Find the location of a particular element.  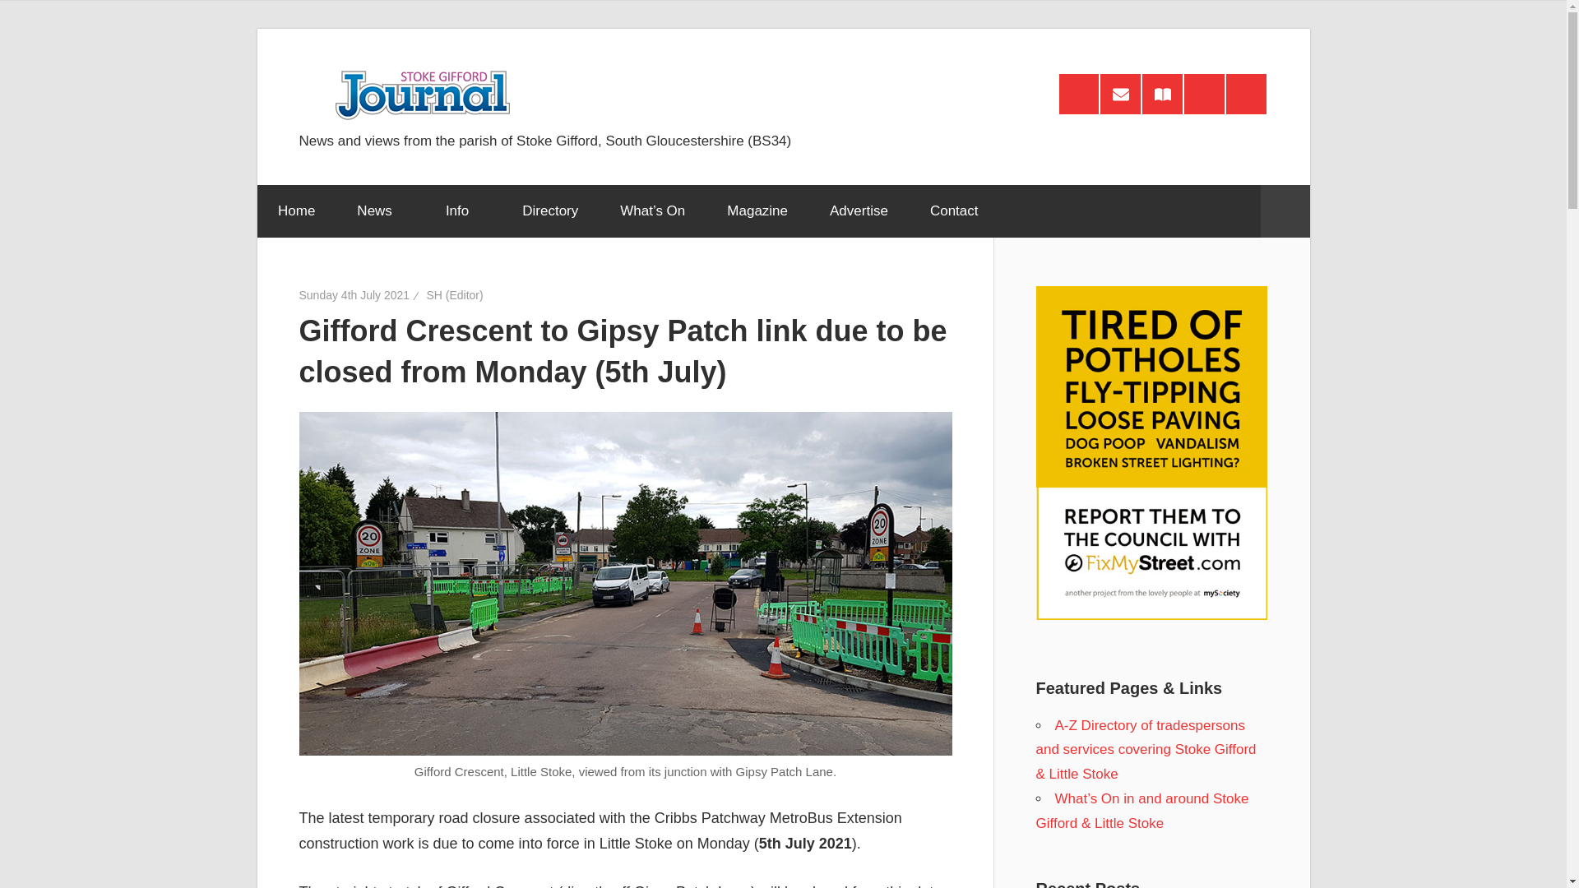

Stoke Gifford Journal on Twitter is located at coordinates (1246, 94).